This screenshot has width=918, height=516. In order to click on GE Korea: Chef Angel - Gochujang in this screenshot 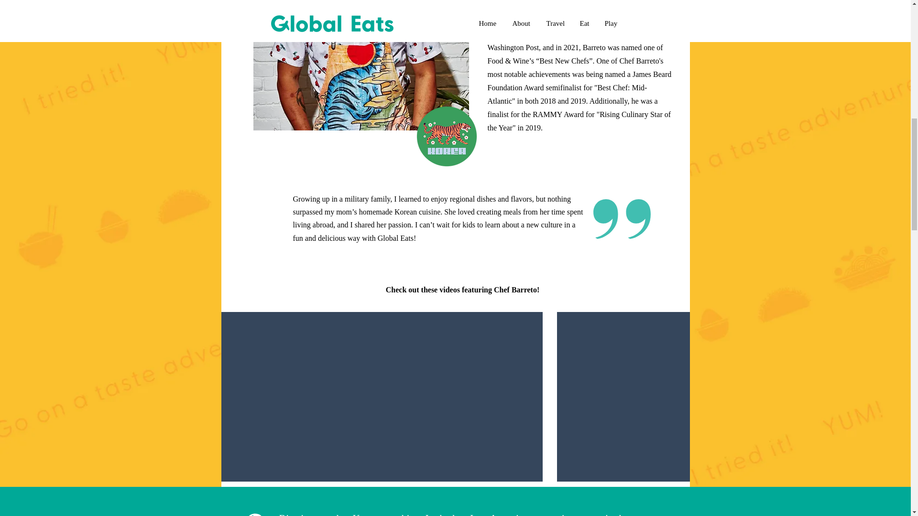, I will do `click(717, 498)`.